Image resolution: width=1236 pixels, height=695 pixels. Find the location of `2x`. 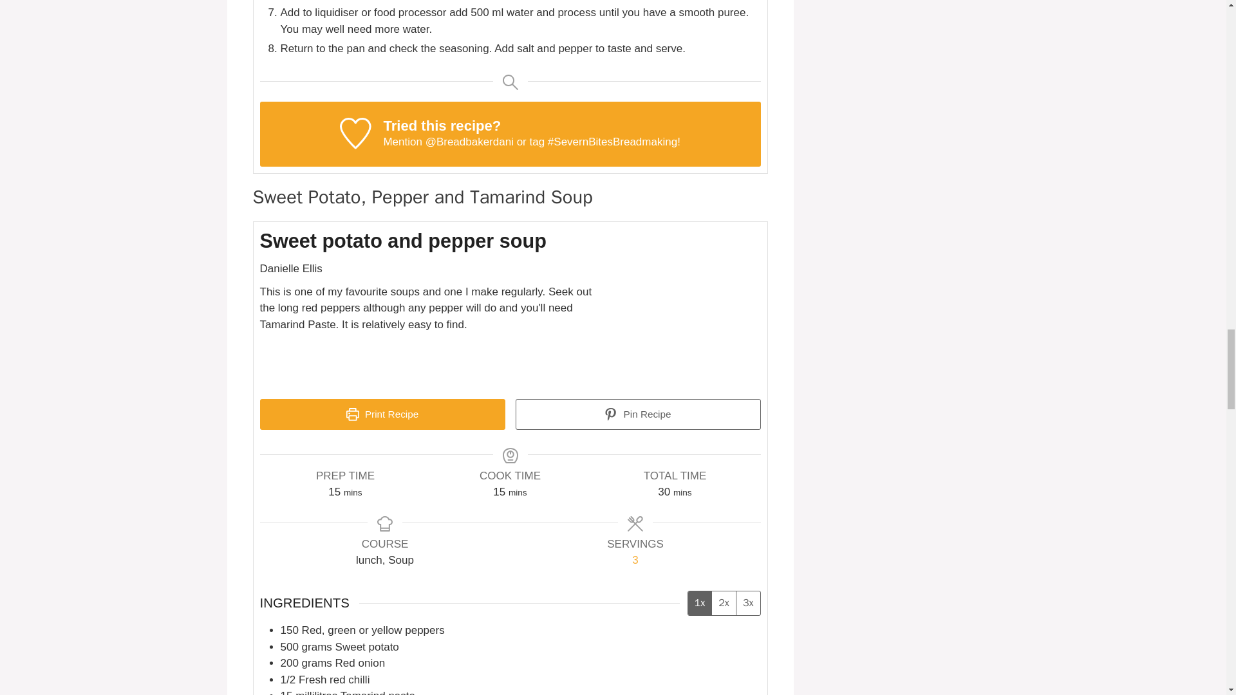

2x is located at coordinates (724, 603).